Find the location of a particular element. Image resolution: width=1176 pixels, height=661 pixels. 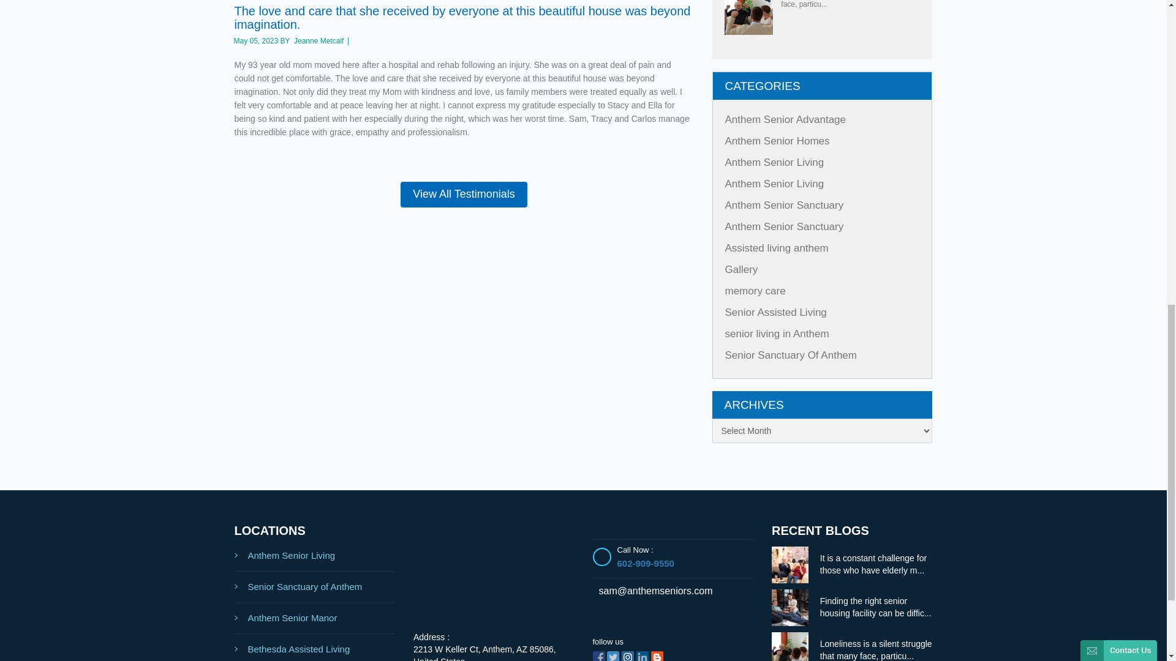

Senior Sanctuary Of Anthem is located at coordinates (791, 355).